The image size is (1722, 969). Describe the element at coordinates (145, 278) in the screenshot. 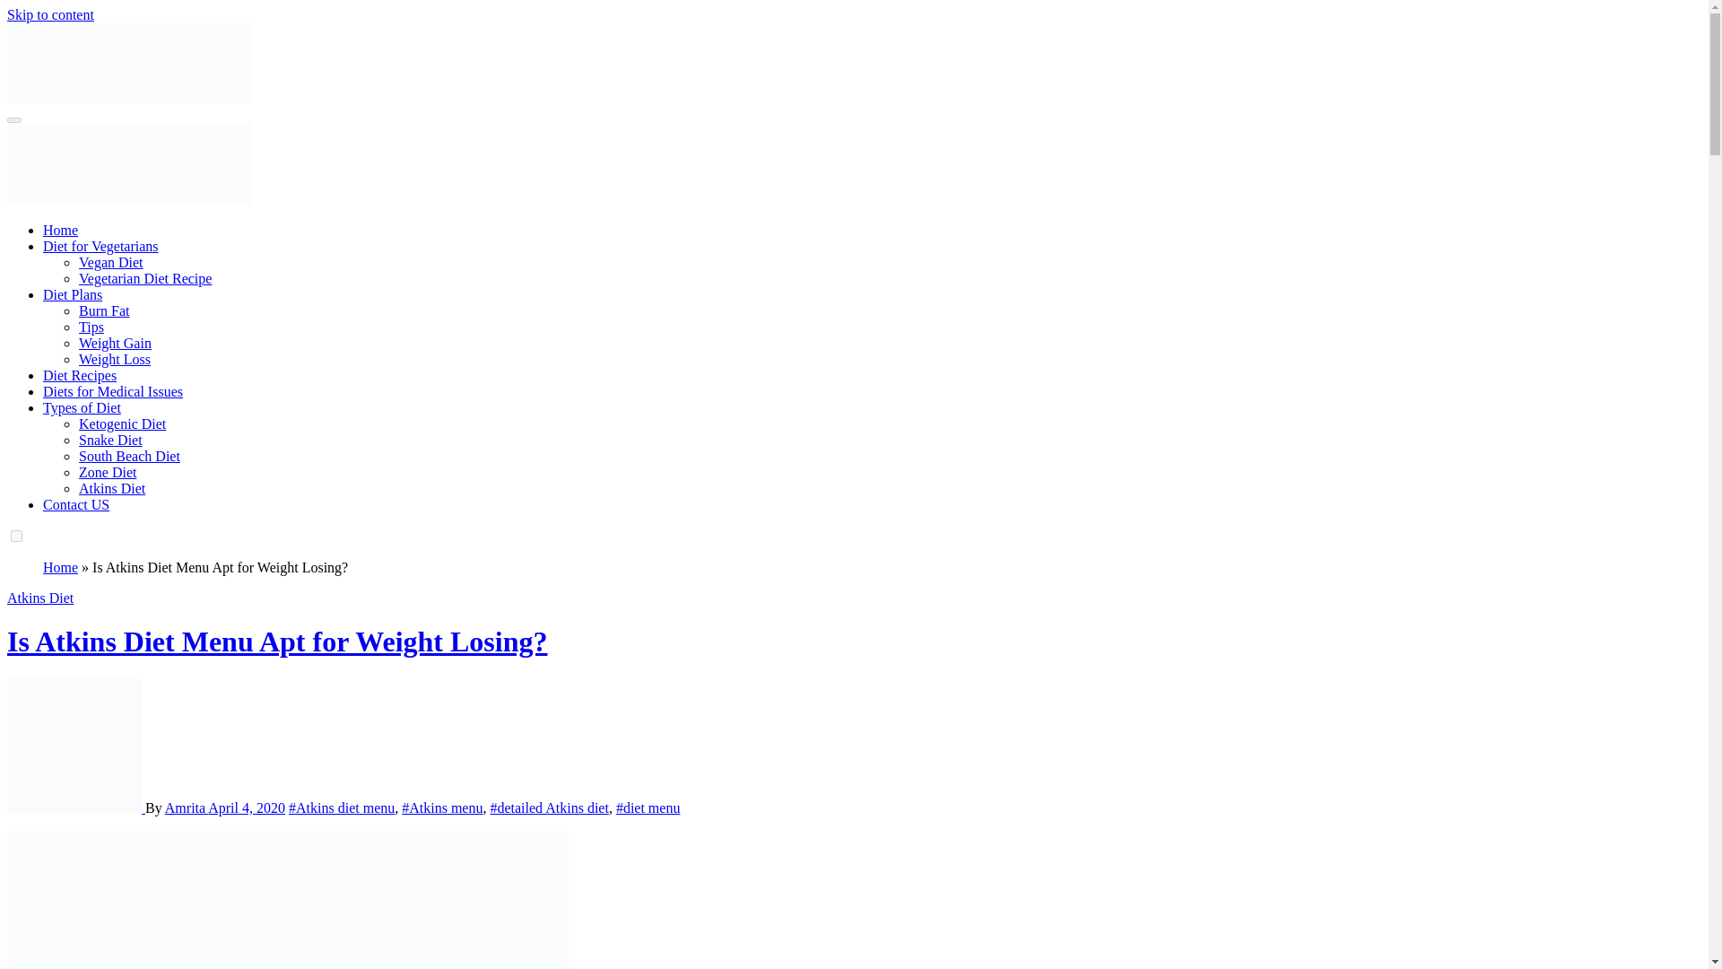

I see `Vegetarian Diet Recipe` at that location.